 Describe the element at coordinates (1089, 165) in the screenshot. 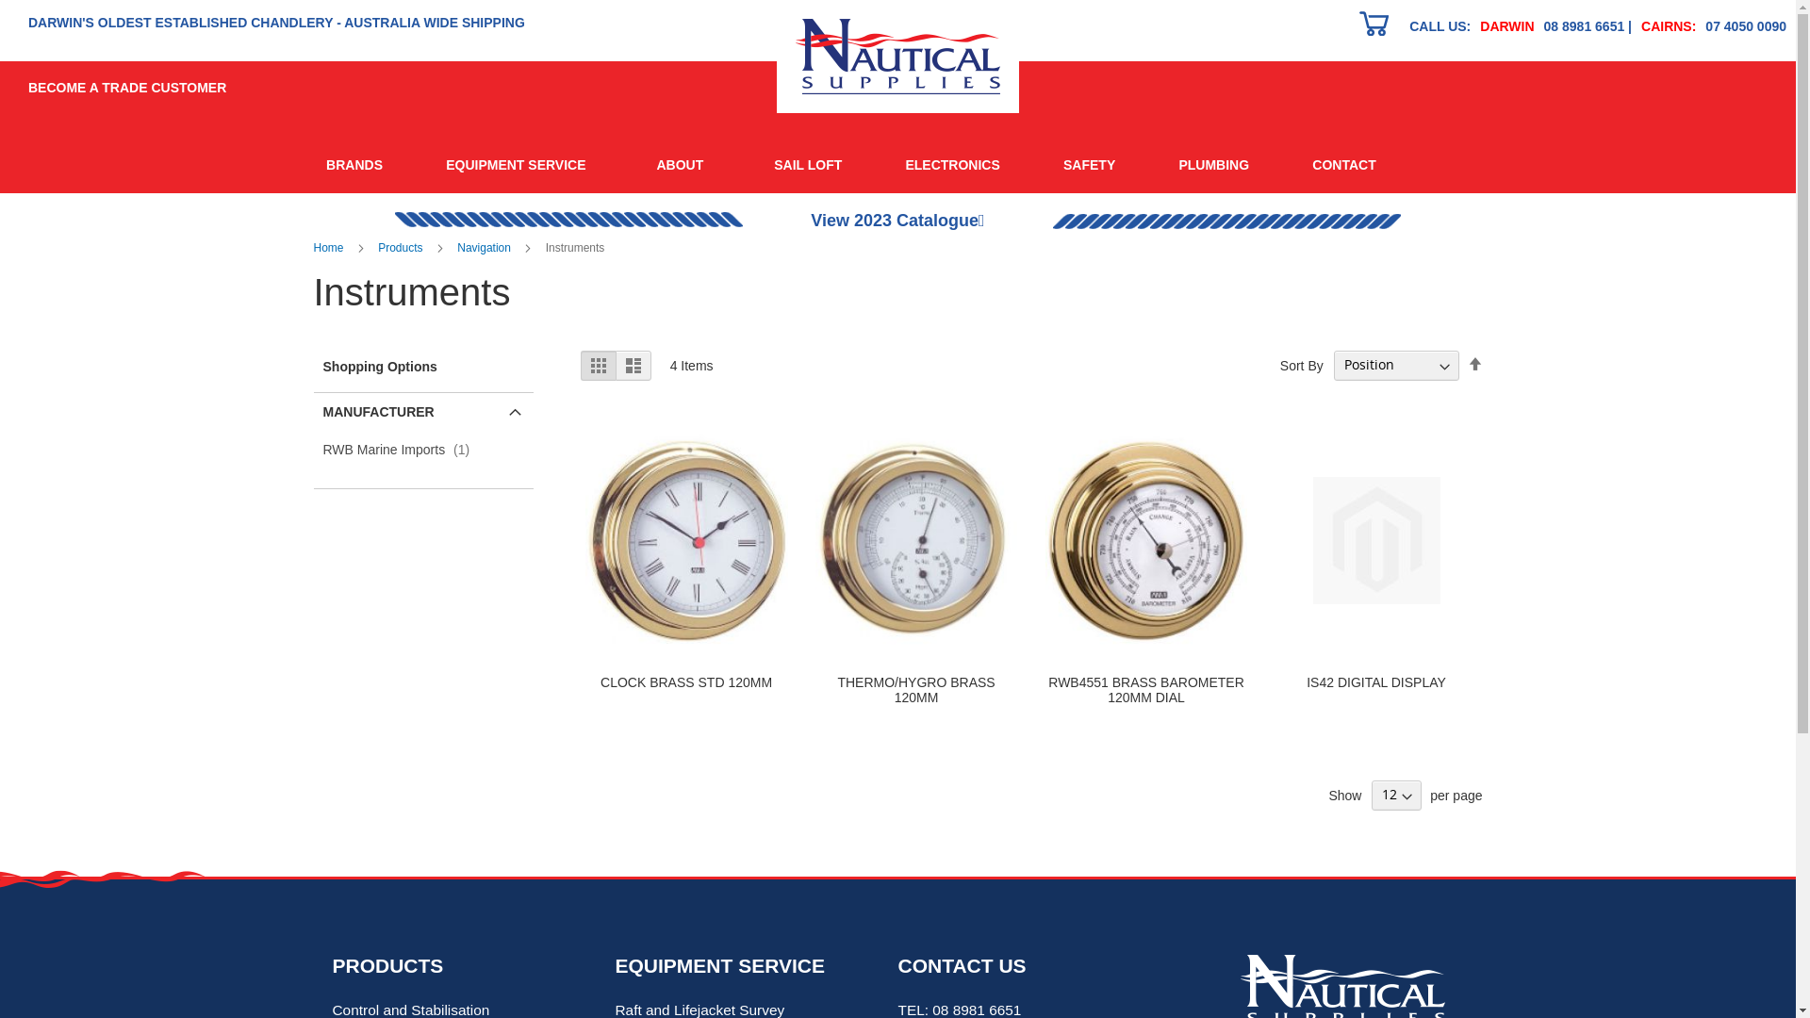

I see `SAFETY` at that location.